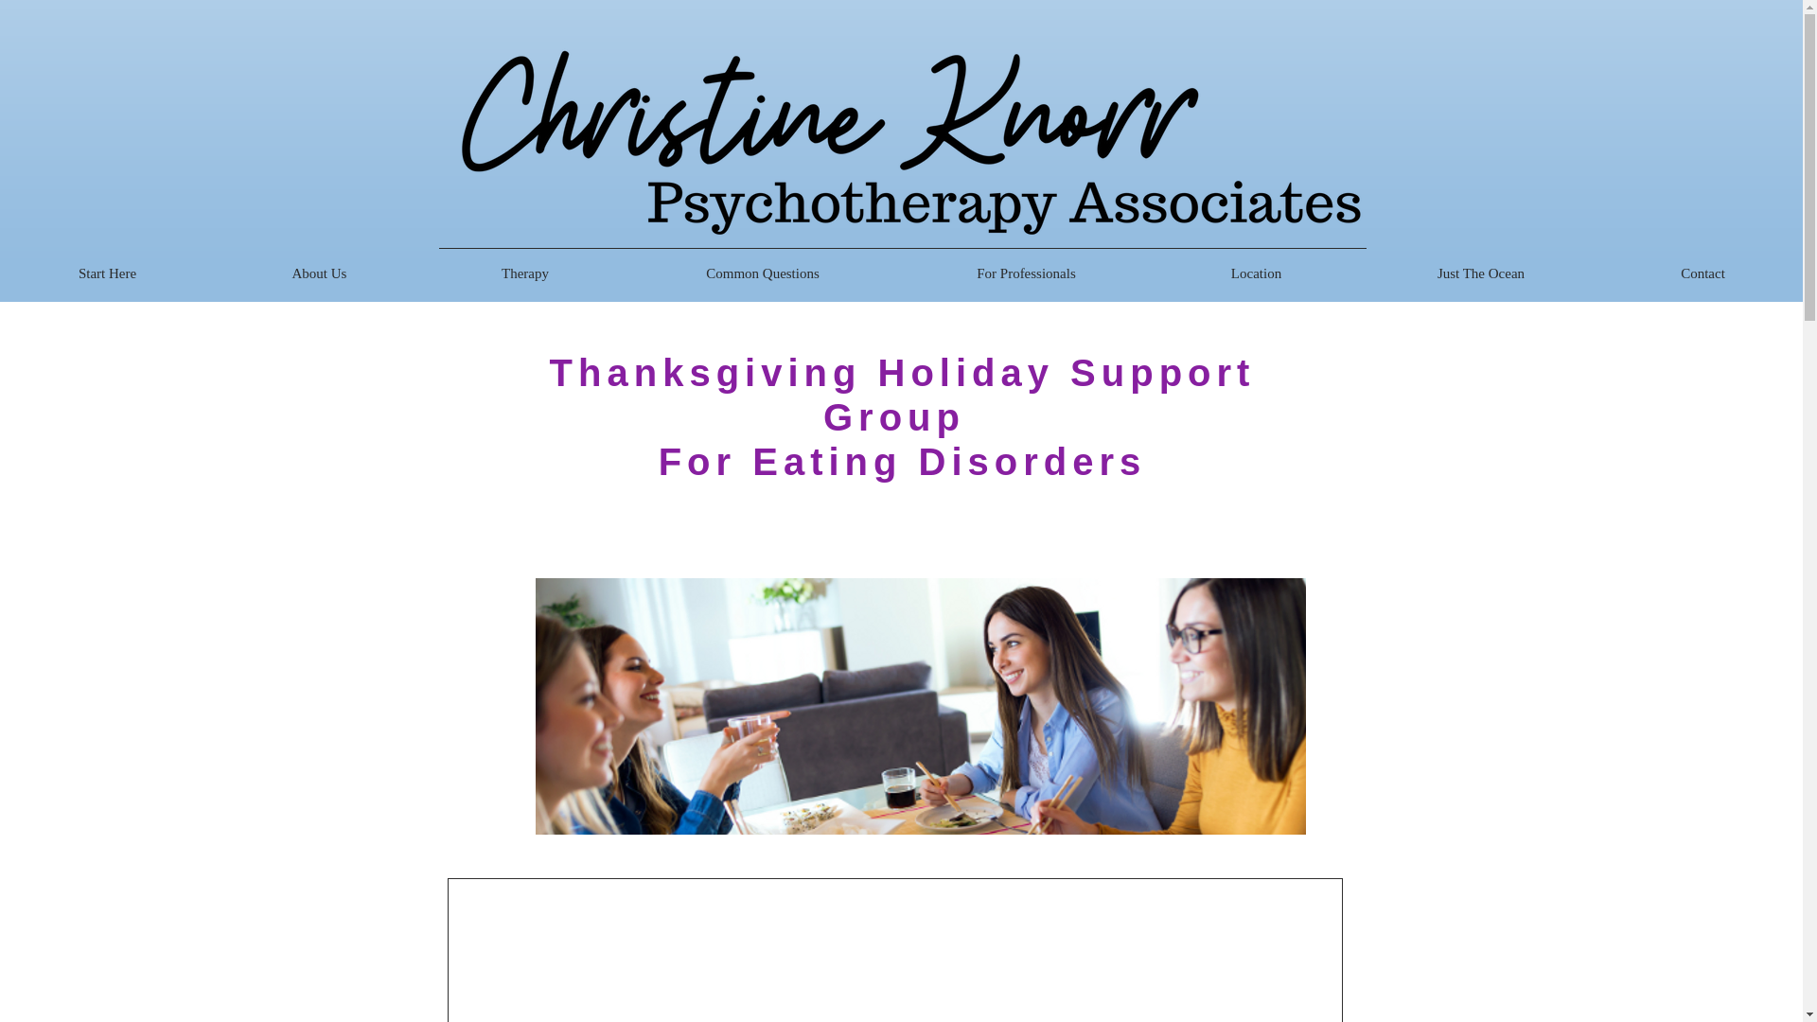 The height and width of the screenshot is (1022, 1817). Describe the element at coordinates (1480, 273) in the screenshot. I see `Just The Ocean` at that location.